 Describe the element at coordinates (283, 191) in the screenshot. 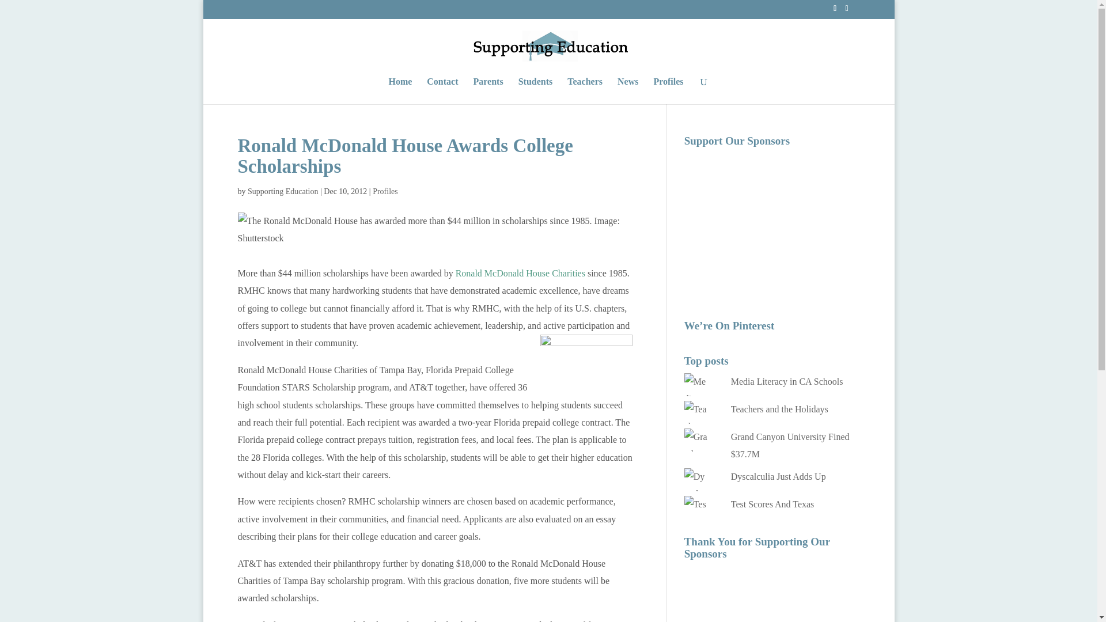

I see `Supporting Education` at that location.